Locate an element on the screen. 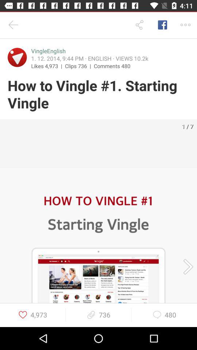 The image size is (197, 350). go the next screenshot is located at coordinates (186, 267).